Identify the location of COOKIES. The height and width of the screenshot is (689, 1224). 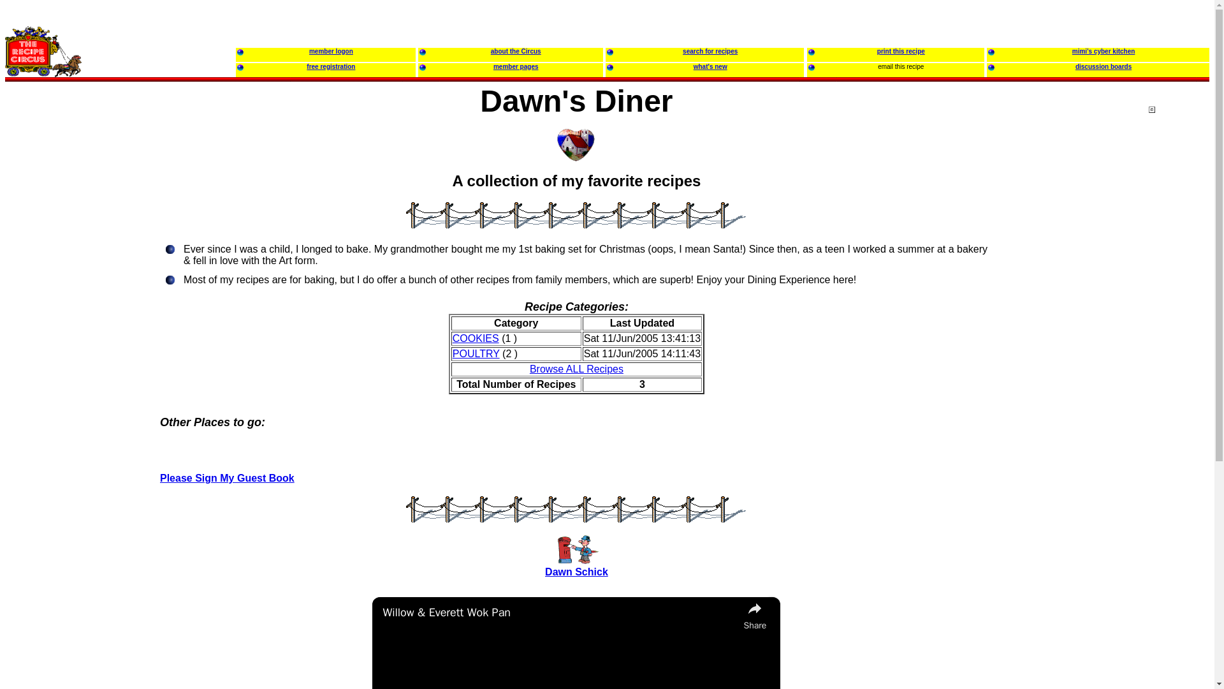
(476, 338).